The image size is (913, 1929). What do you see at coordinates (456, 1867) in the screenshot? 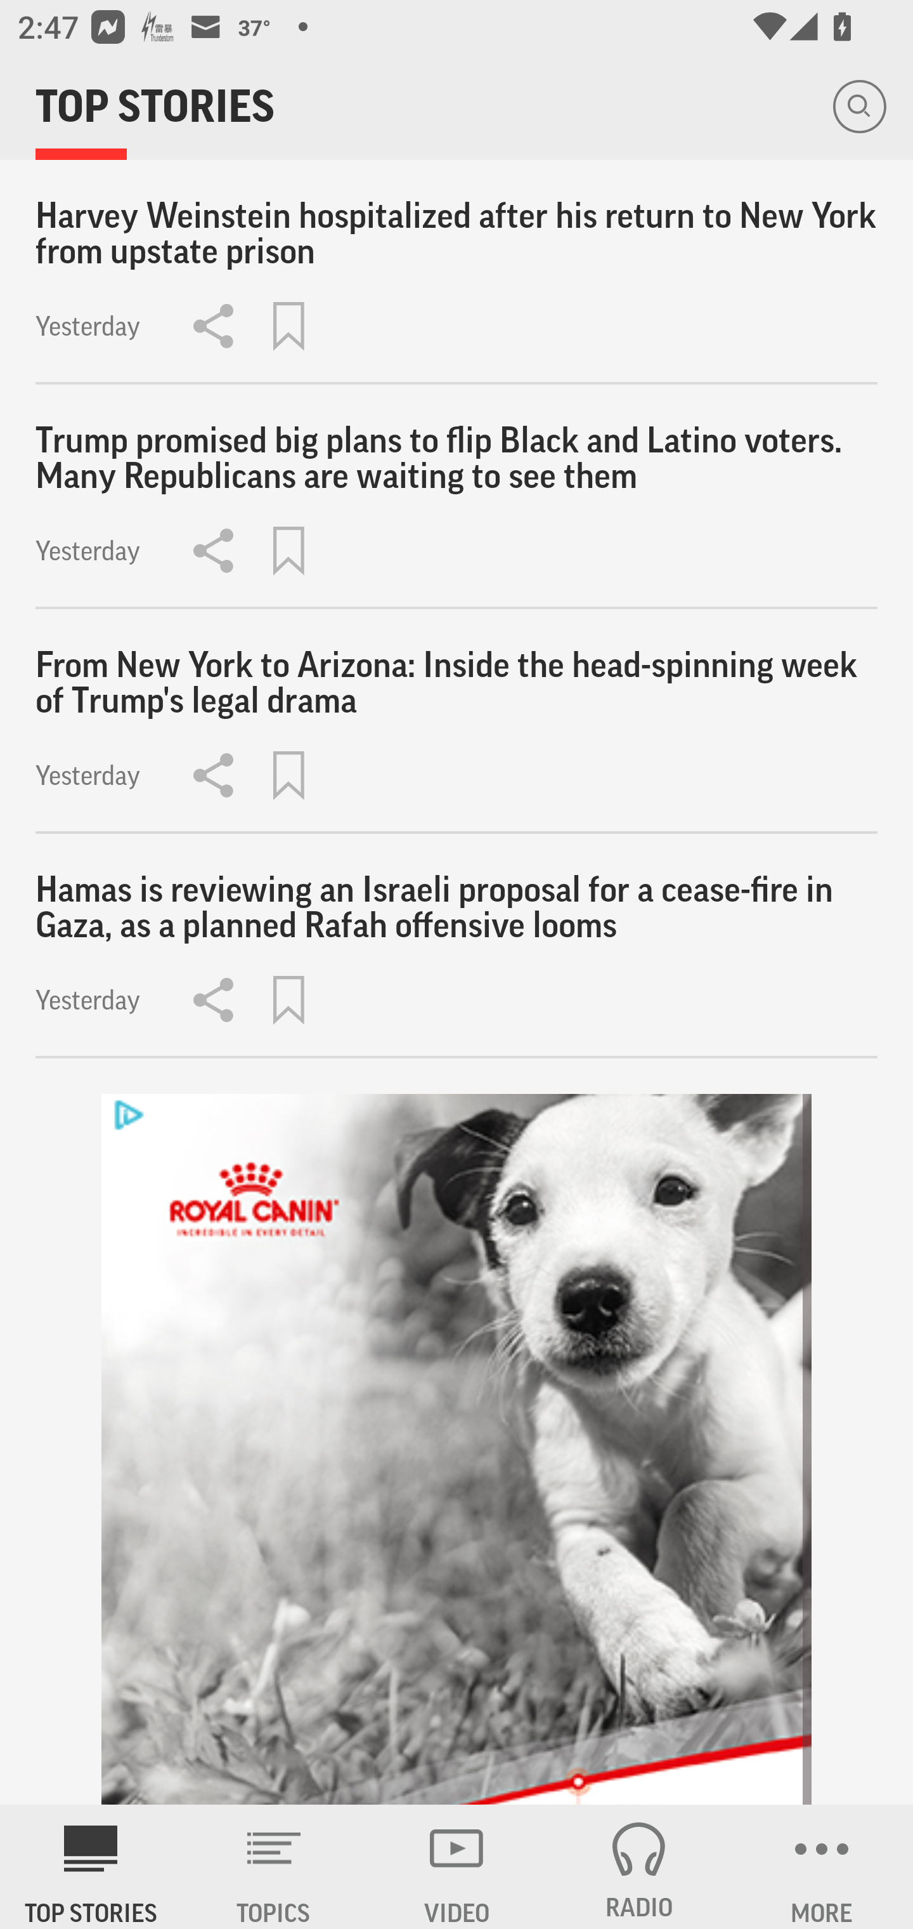
I see `VIDEO` at bounding box center [456, 1867].